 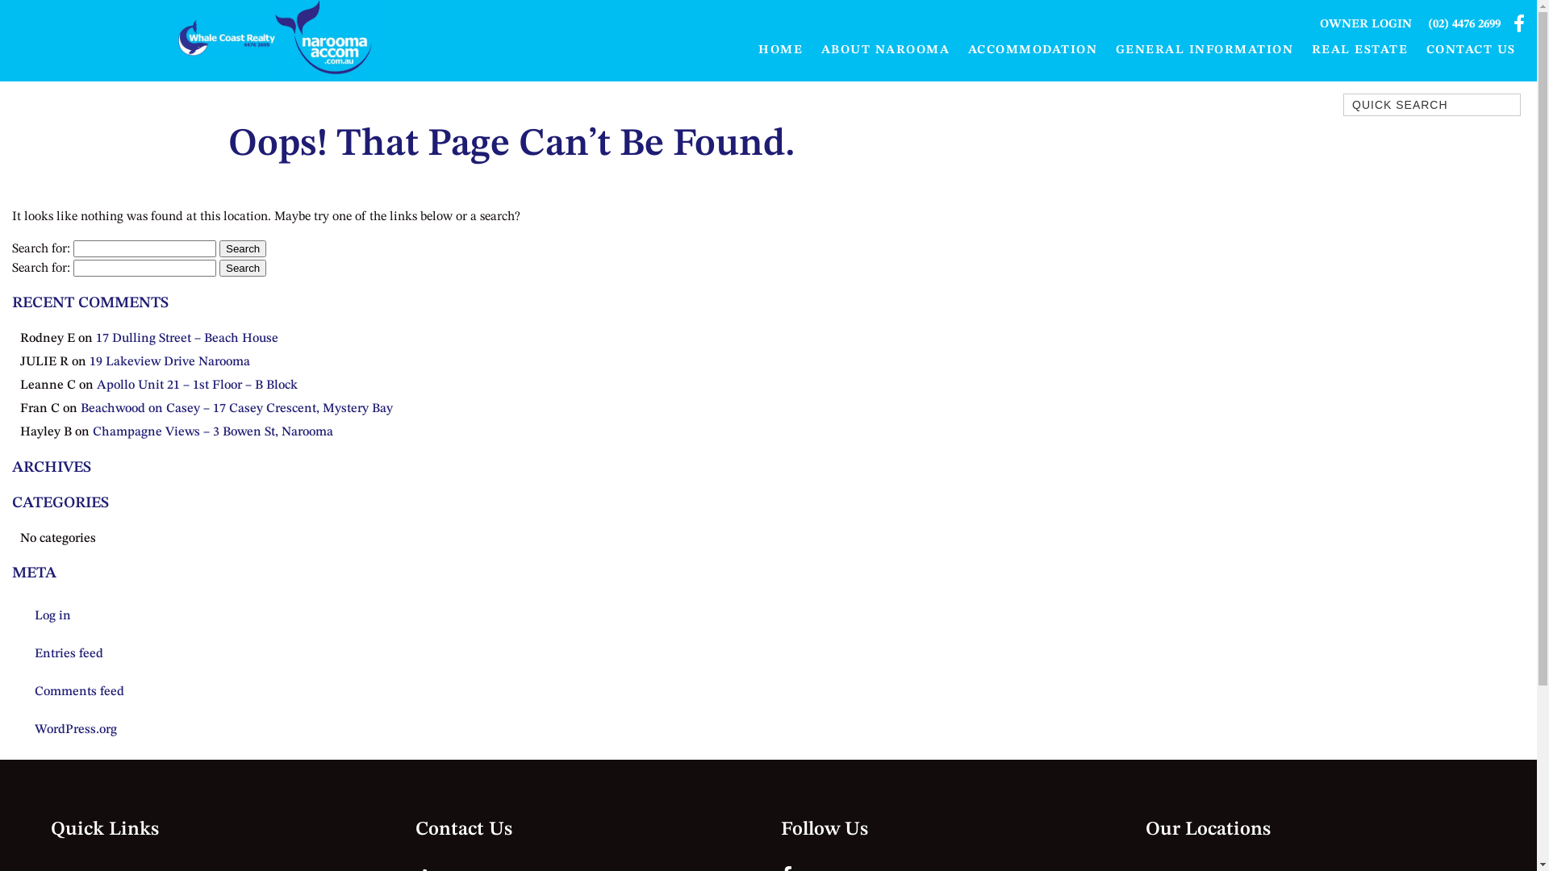 I want to click on WordPress.org, so click(x=260, y=730).